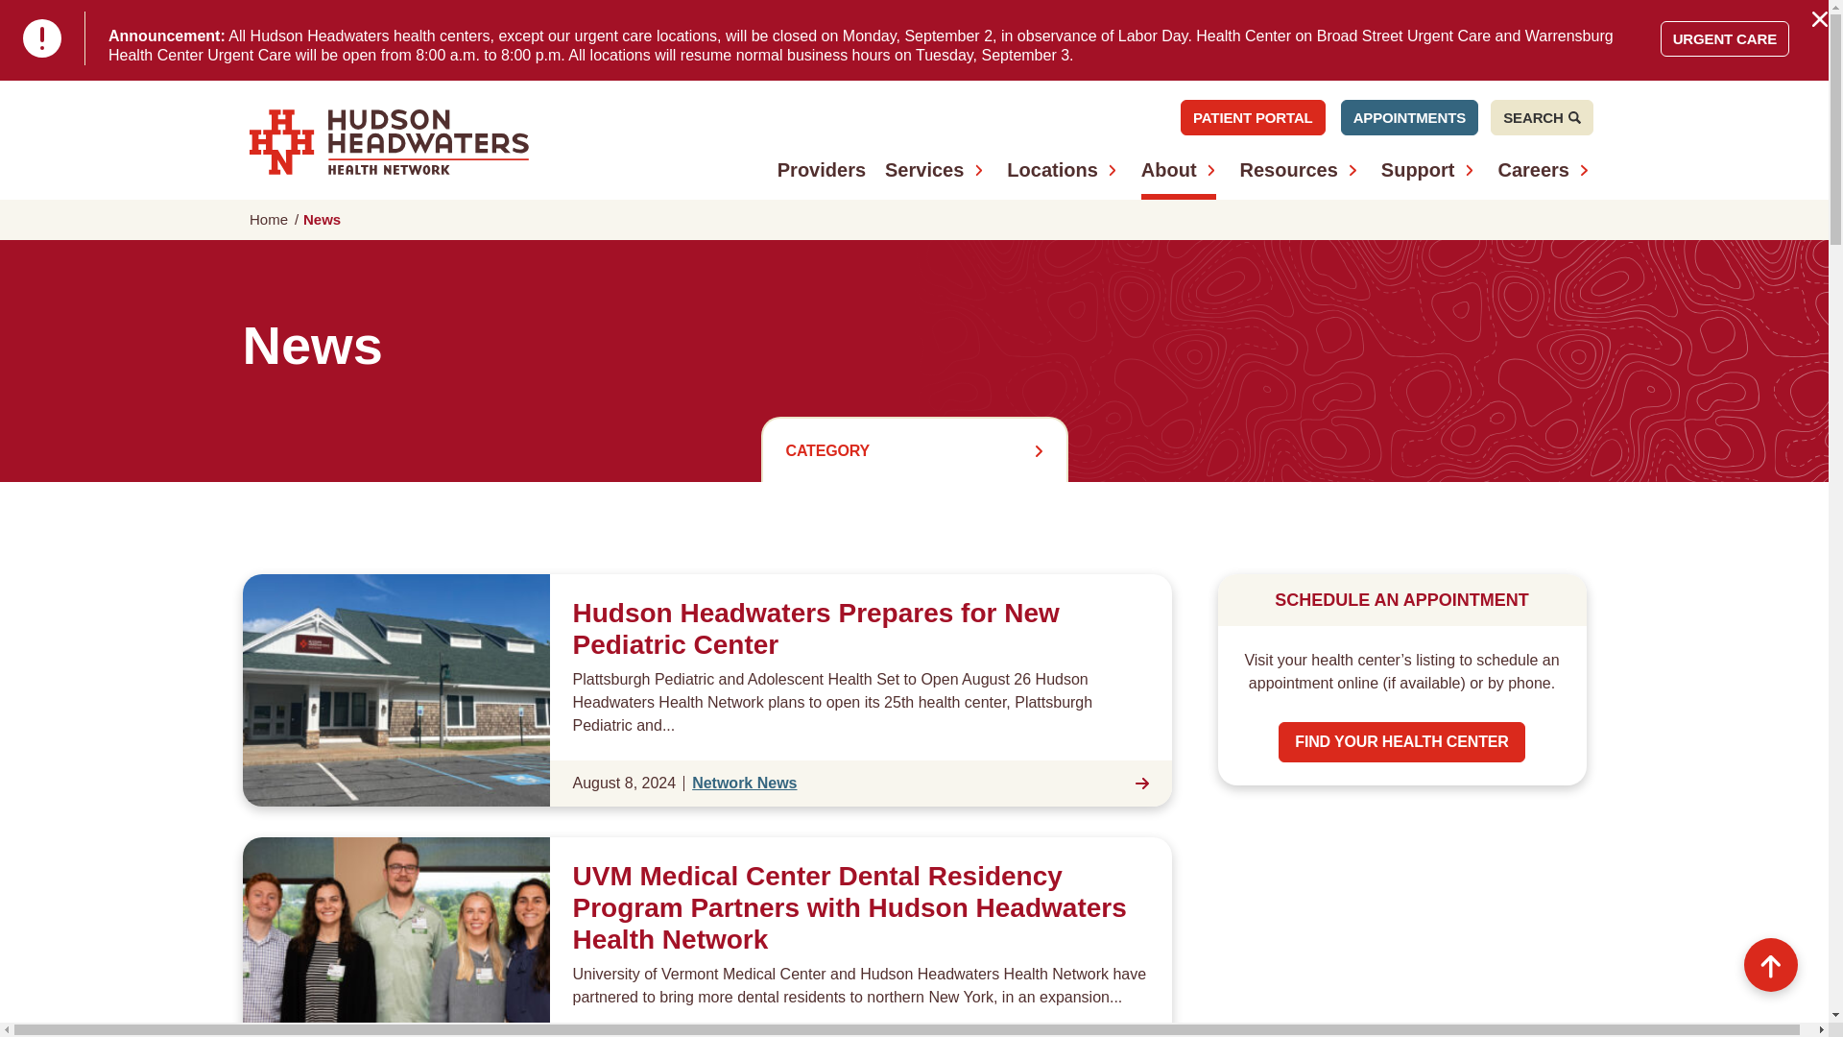  I want to click on Back to Top, so click(1770, 964).